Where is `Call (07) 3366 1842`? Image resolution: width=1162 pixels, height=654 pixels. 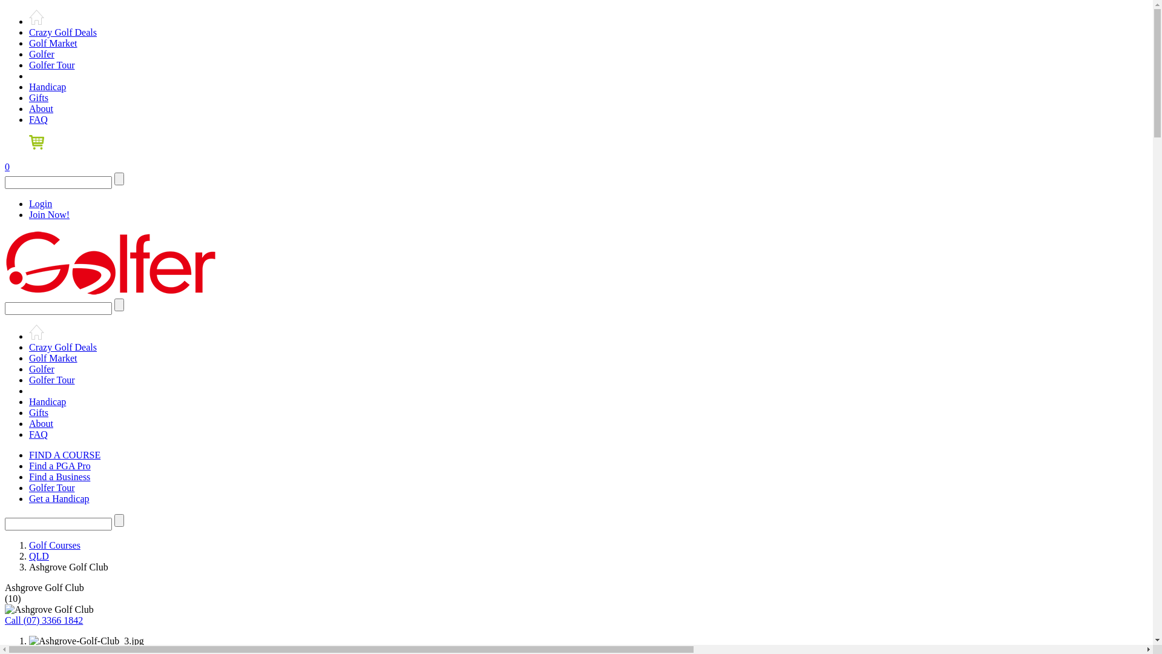 Call (07) 3366 1842 is located at coordinates (44, 620).